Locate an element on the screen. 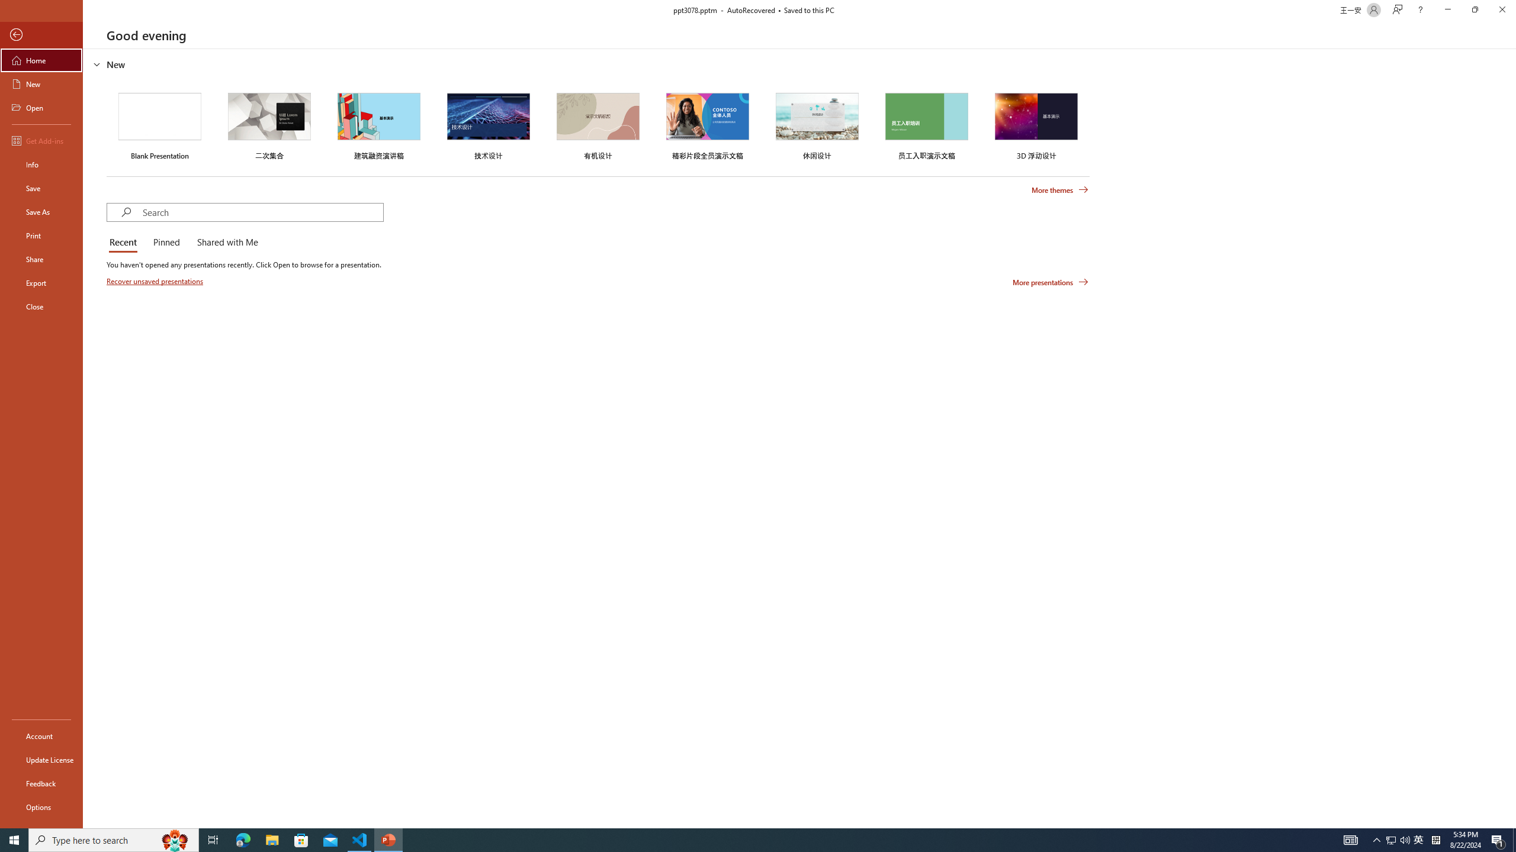  Shared with Me is located at coordinates (225, 243).